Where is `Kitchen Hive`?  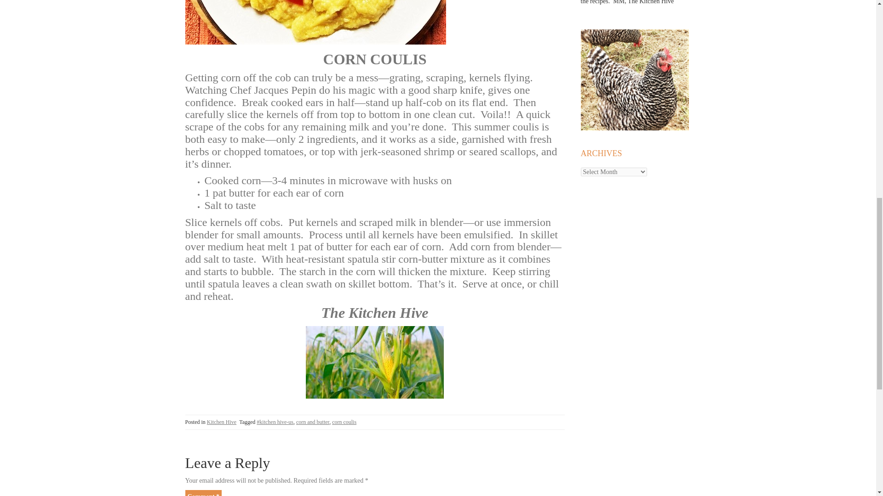 Kitchen Hive is located at coordinates (222, 422).